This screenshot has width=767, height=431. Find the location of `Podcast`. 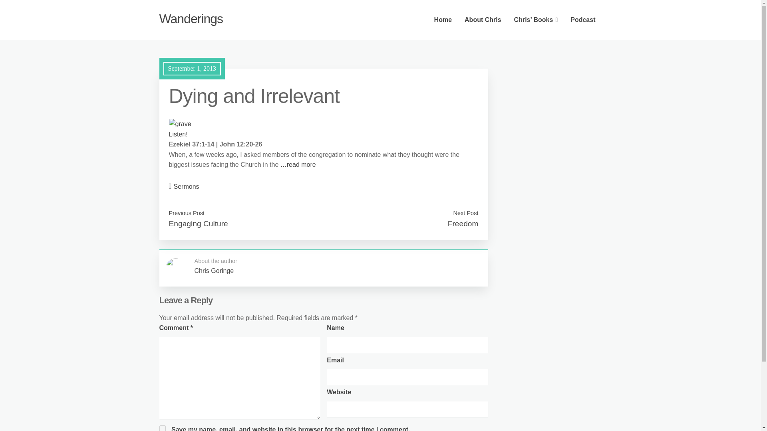

Podcast is located at coordinates (582, 20).